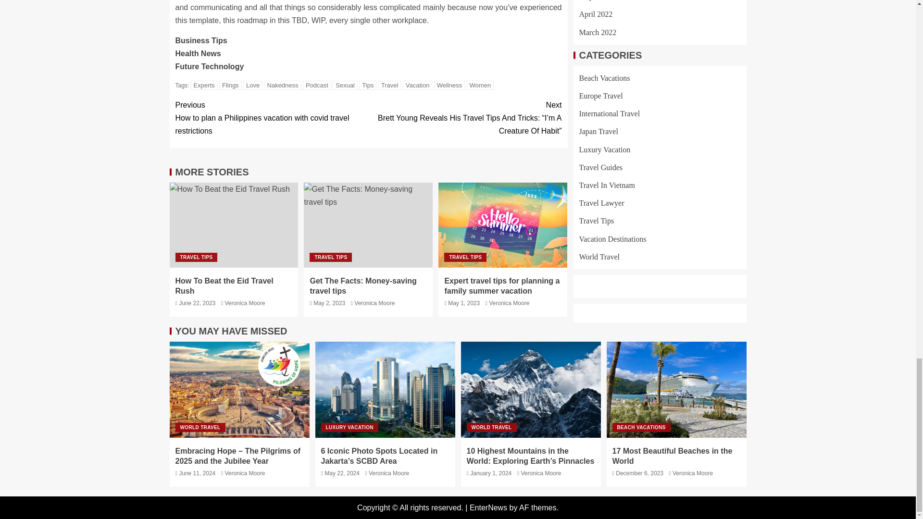 This screenshot has width=923, height=519. What do you see at coordinates (480, 85) in the screenshot?
I see `Women` at bounding box center [480, 85].